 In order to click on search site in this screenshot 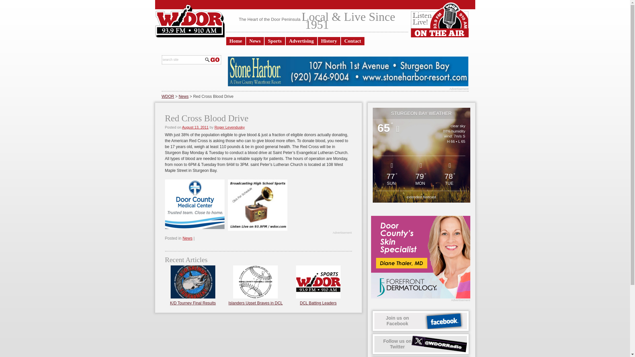, I will do `click(421, 344)`.